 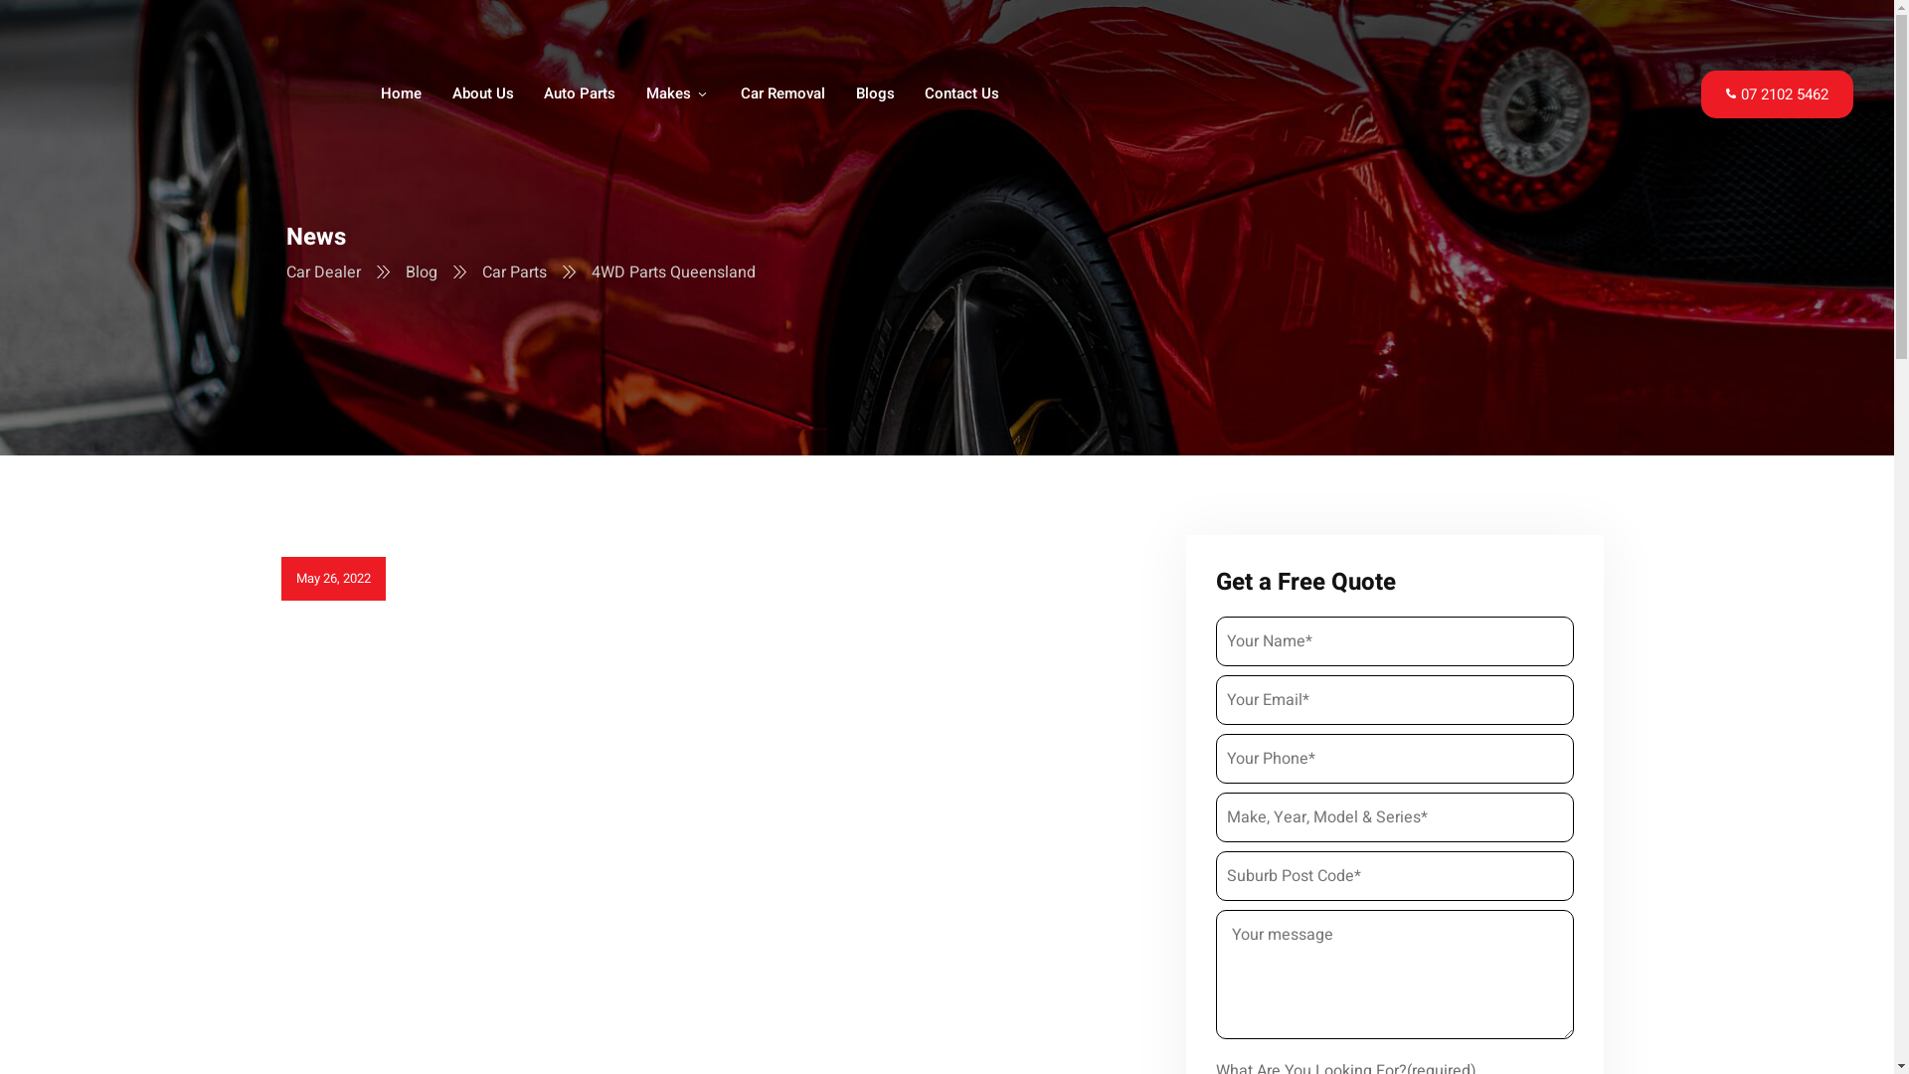 I want to click on Car Dealer, so click(x=326, y=272).